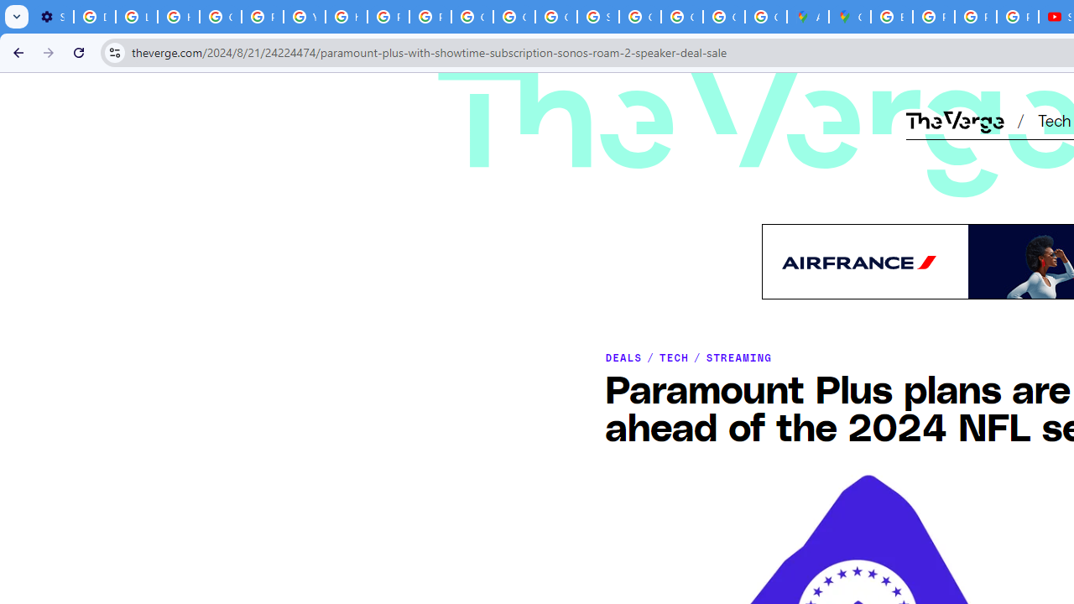  What do you see at coordinates (346, 17) in the screenshot?
I see `https://scholar.google.com/` at bounding box center [346, 17].